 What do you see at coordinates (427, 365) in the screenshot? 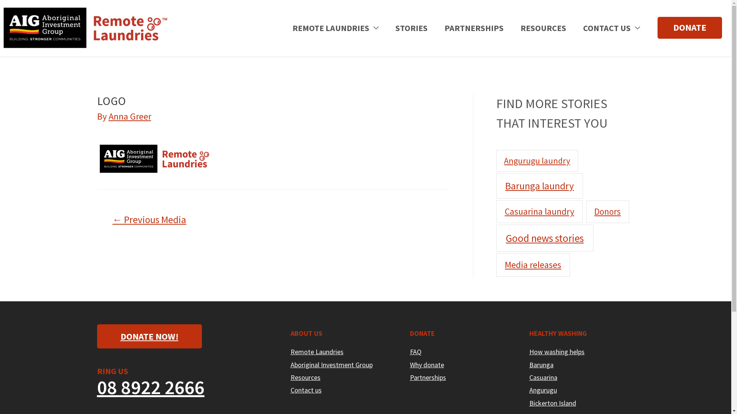
I see `Why donate` at bounding box center [427, 365].